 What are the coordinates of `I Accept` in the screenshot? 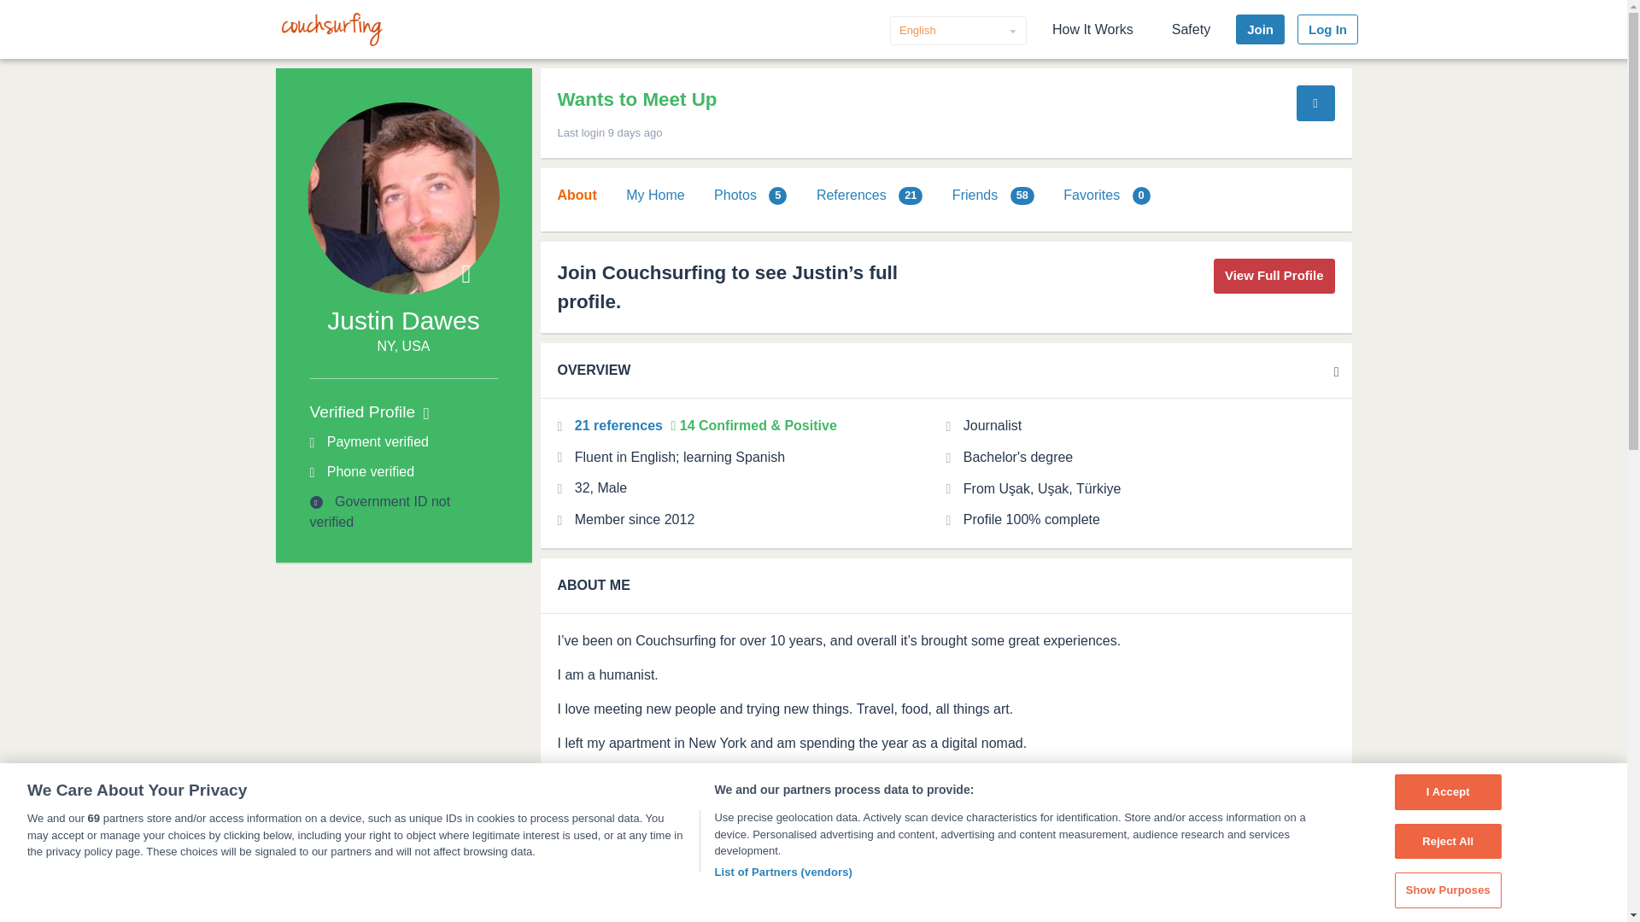 It's located at (1449, 792).